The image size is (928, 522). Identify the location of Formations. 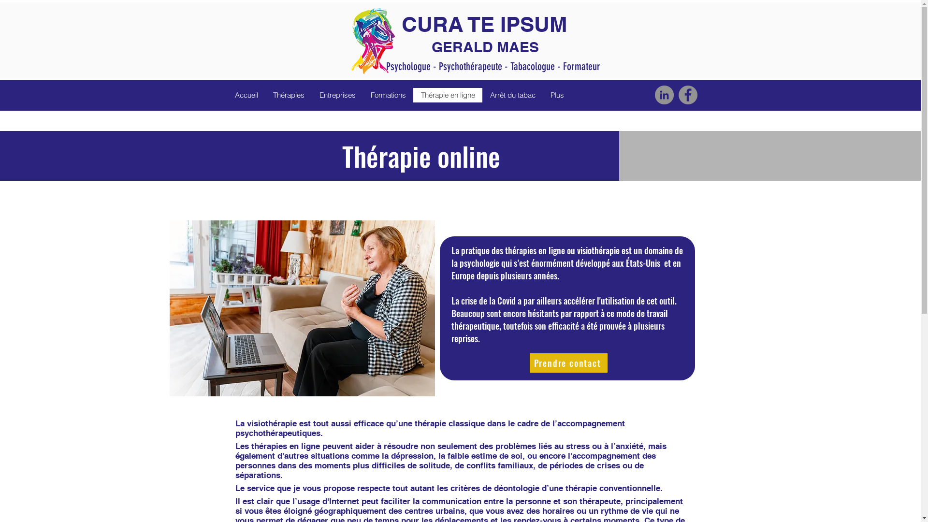
(388, 95).